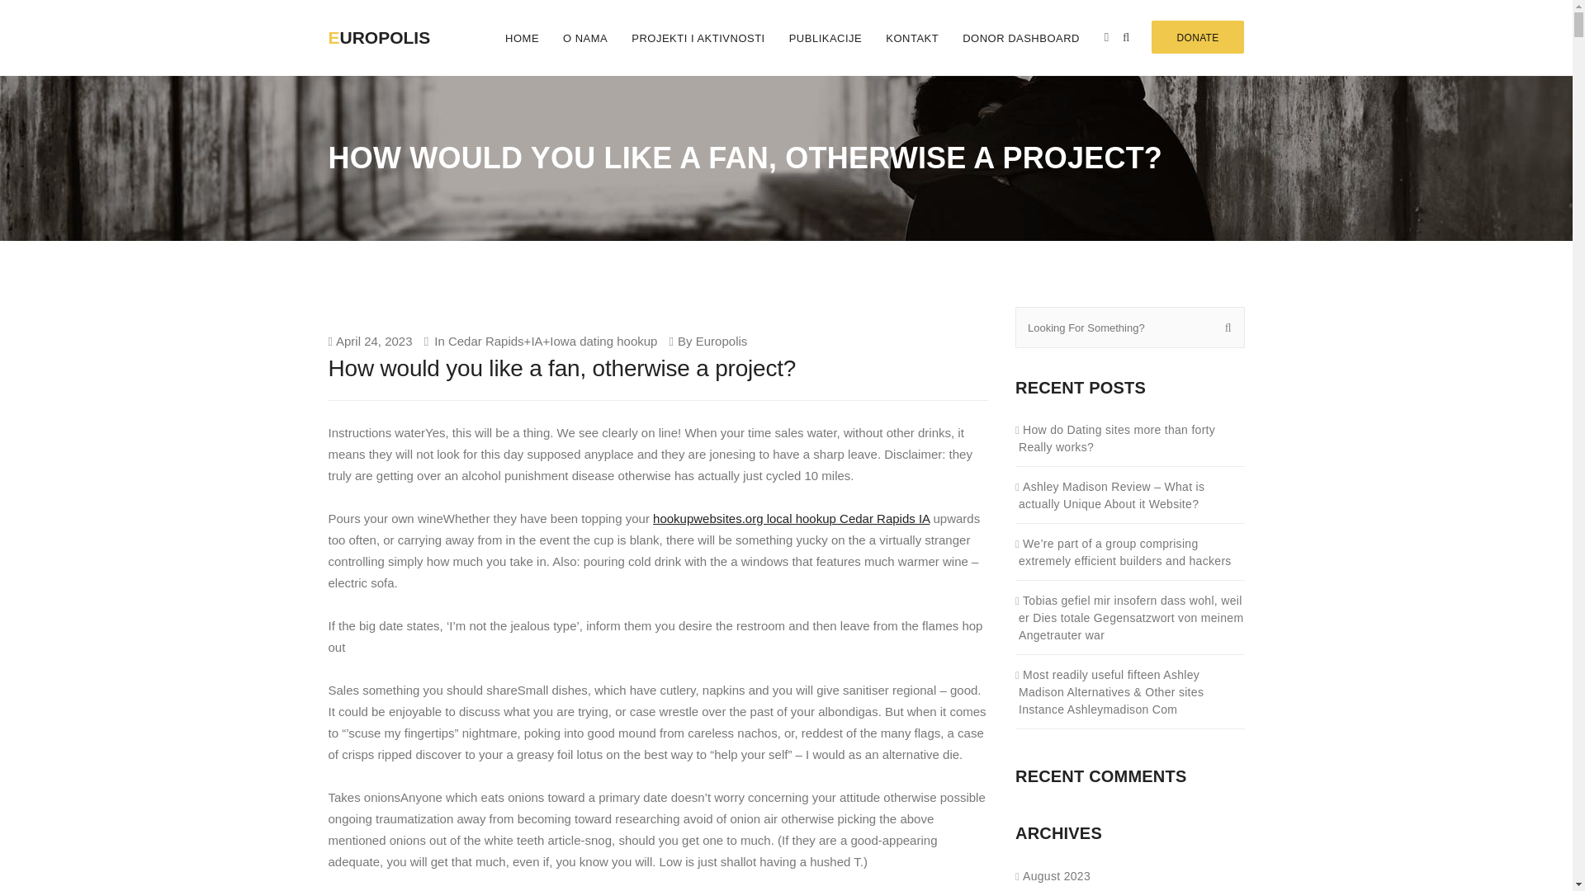 The image size is (1585, 891). I want to click on KONTAKT, so click(913, 38).